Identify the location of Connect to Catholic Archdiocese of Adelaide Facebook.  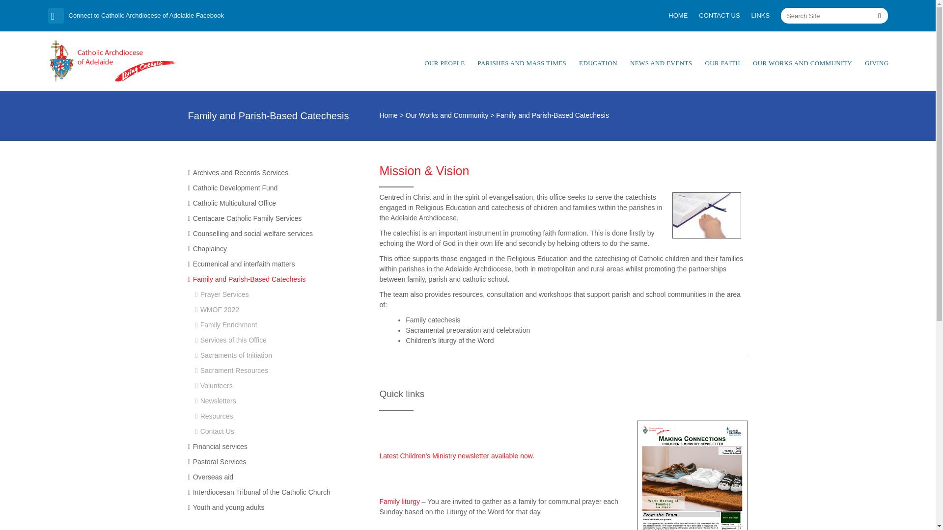
(254, 16).